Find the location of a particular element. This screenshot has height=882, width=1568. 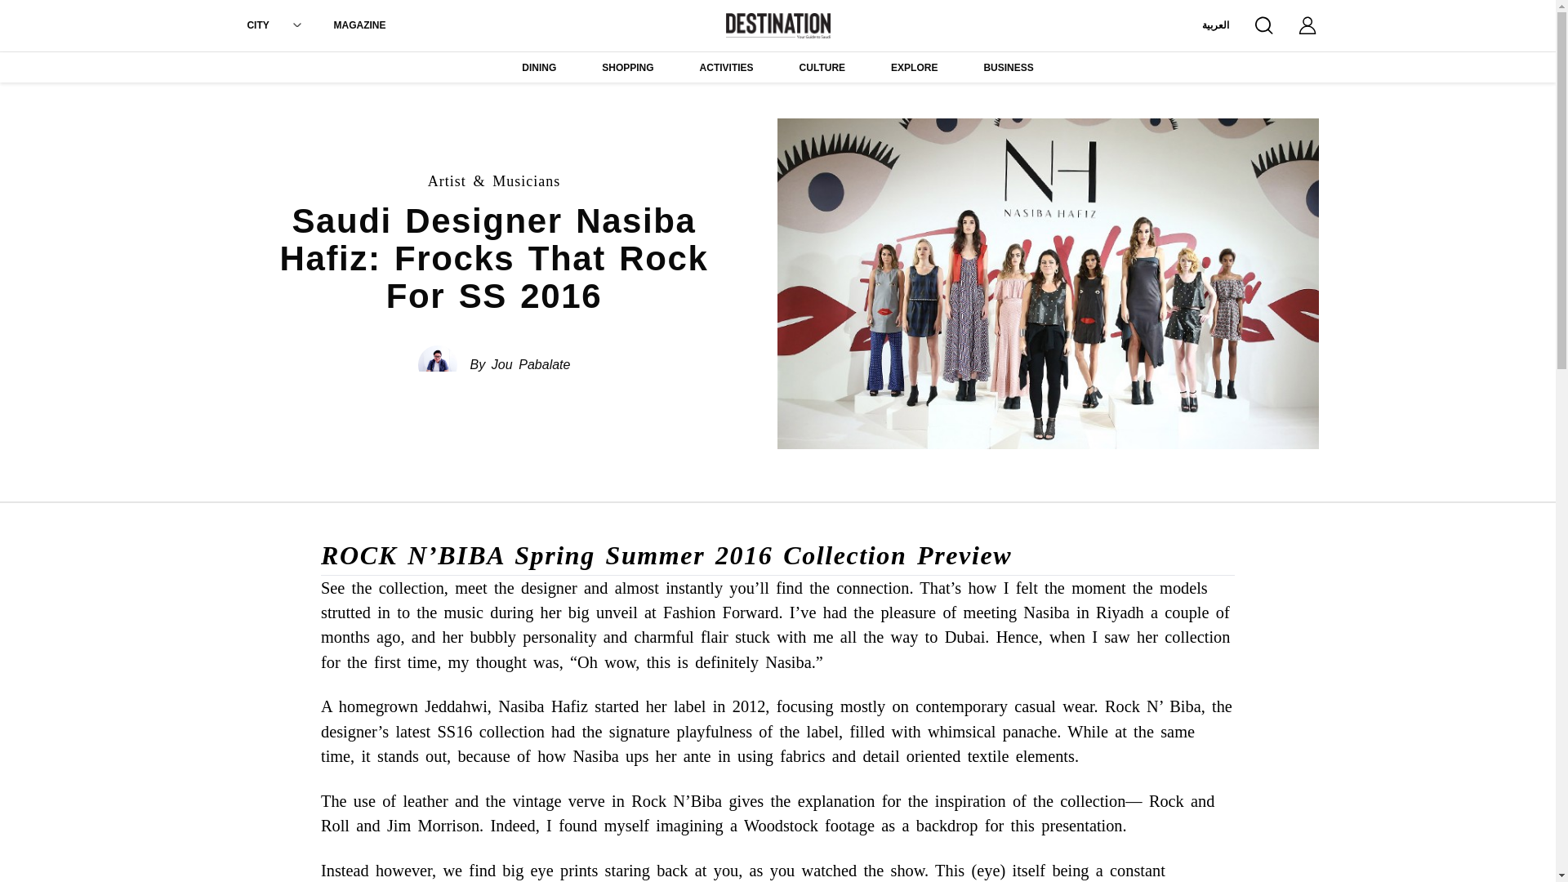

SHOPPING is located at coordinates (627, 69).